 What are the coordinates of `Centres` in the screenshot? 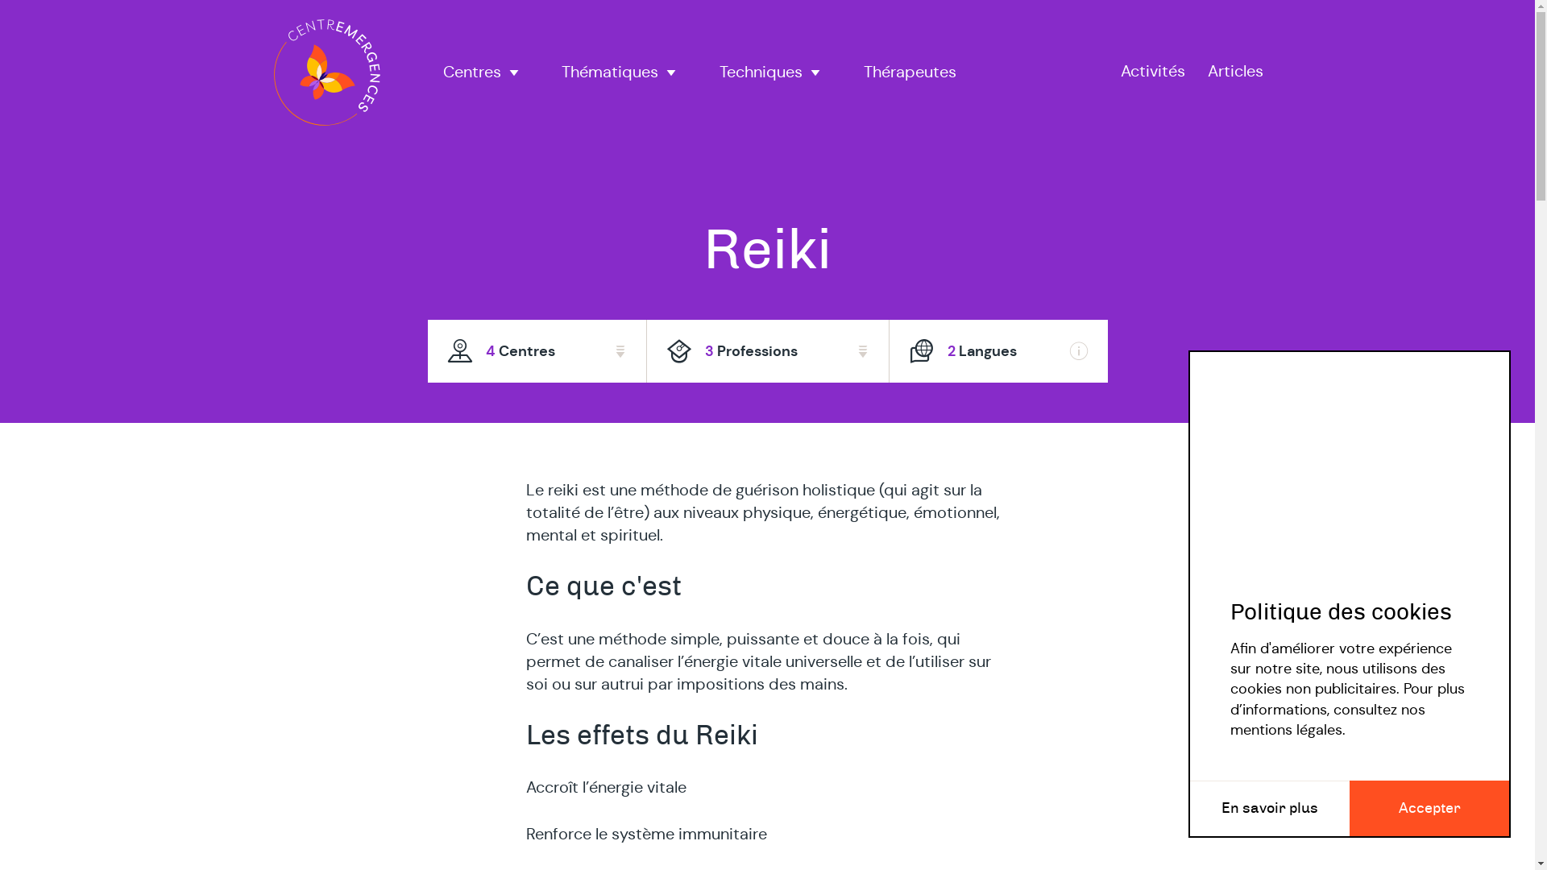 It's located at (479, 72).